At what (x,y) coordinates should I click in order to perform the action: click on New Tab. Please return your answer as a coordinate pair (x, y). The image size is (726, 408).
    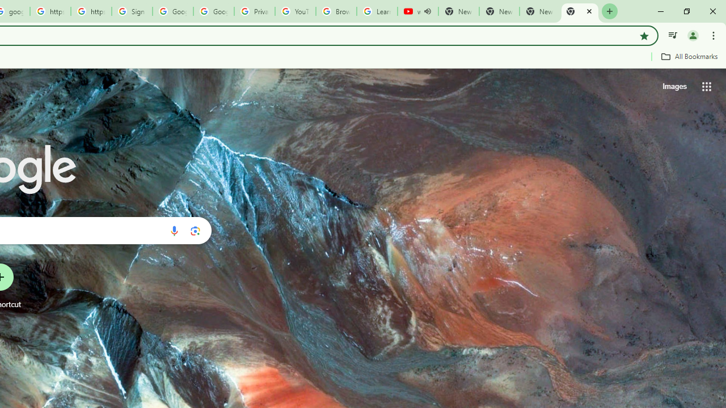
    Looking at the image, I should click on (580, 11).